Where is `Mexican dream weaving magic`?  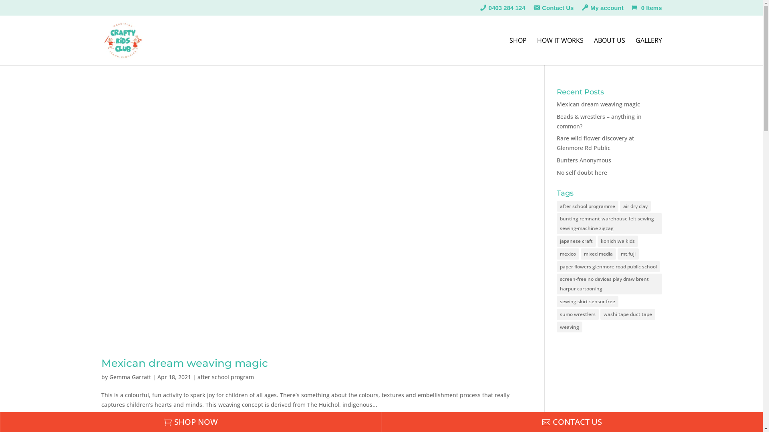
Mexican dream weaving magic is located at coordinates (598, 104).